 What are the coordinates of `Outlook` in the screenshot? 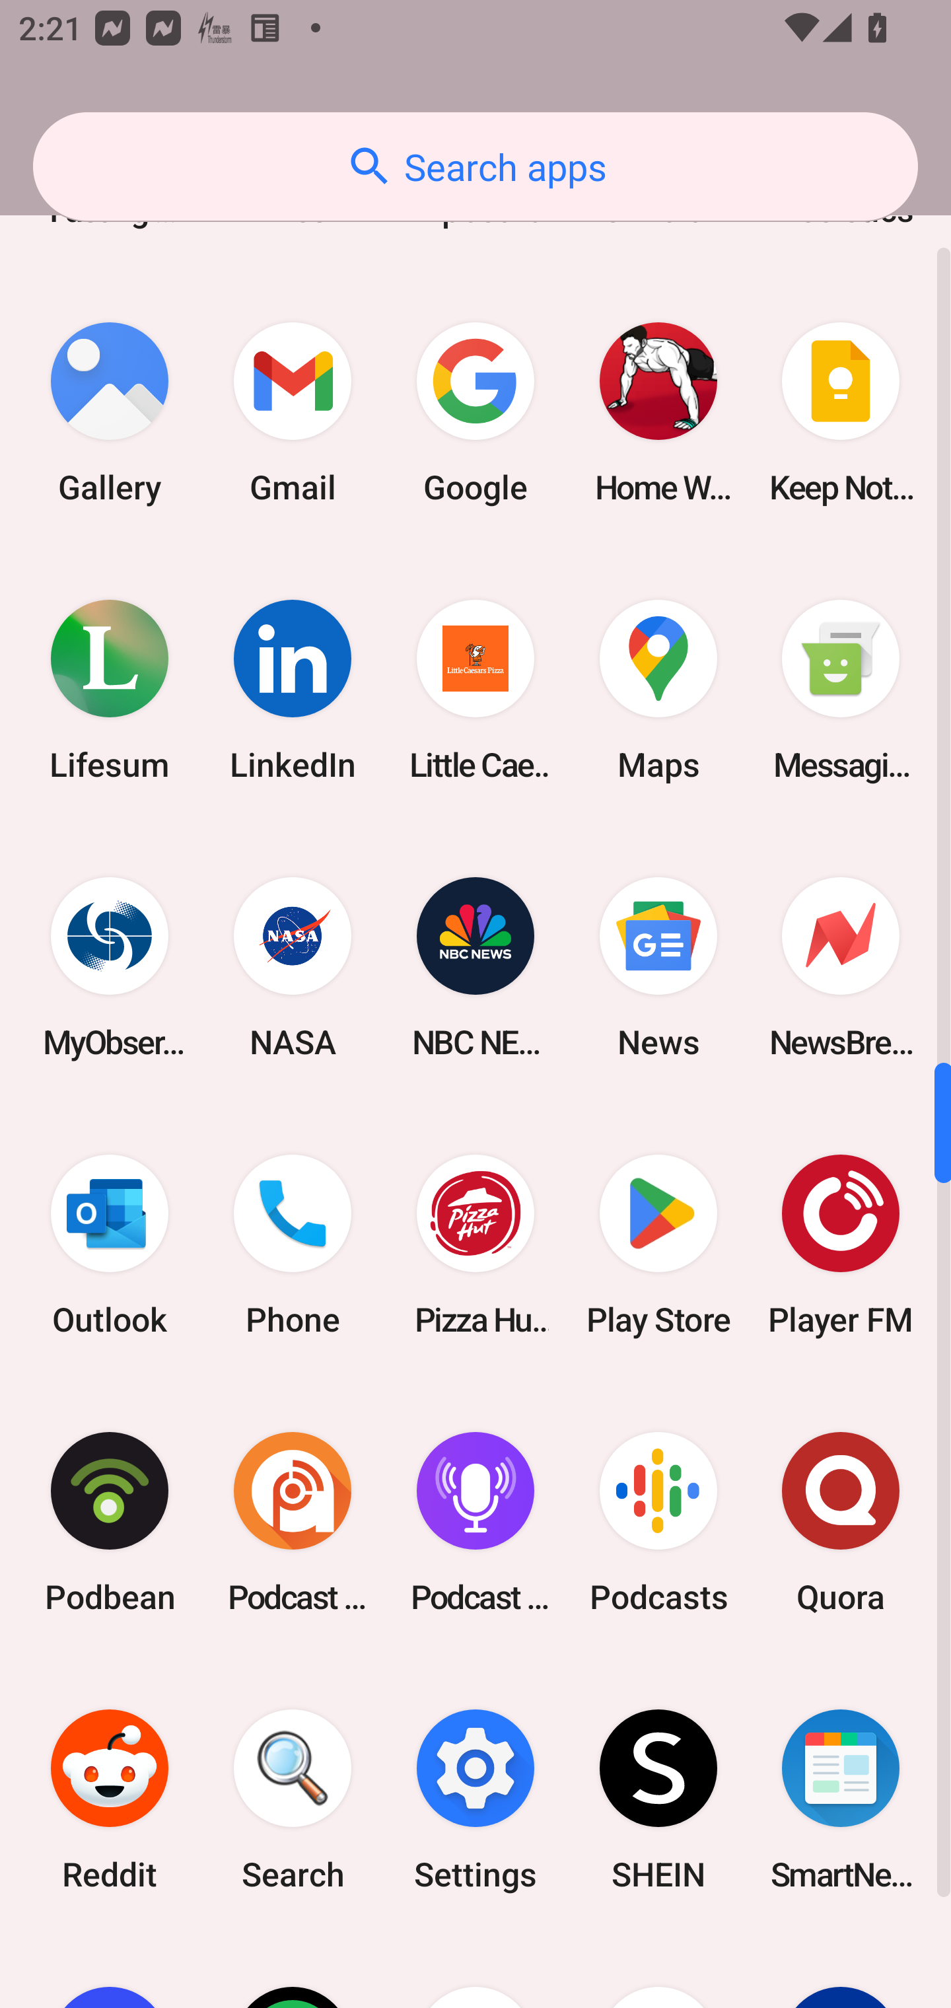 It's located at (110, 1244).